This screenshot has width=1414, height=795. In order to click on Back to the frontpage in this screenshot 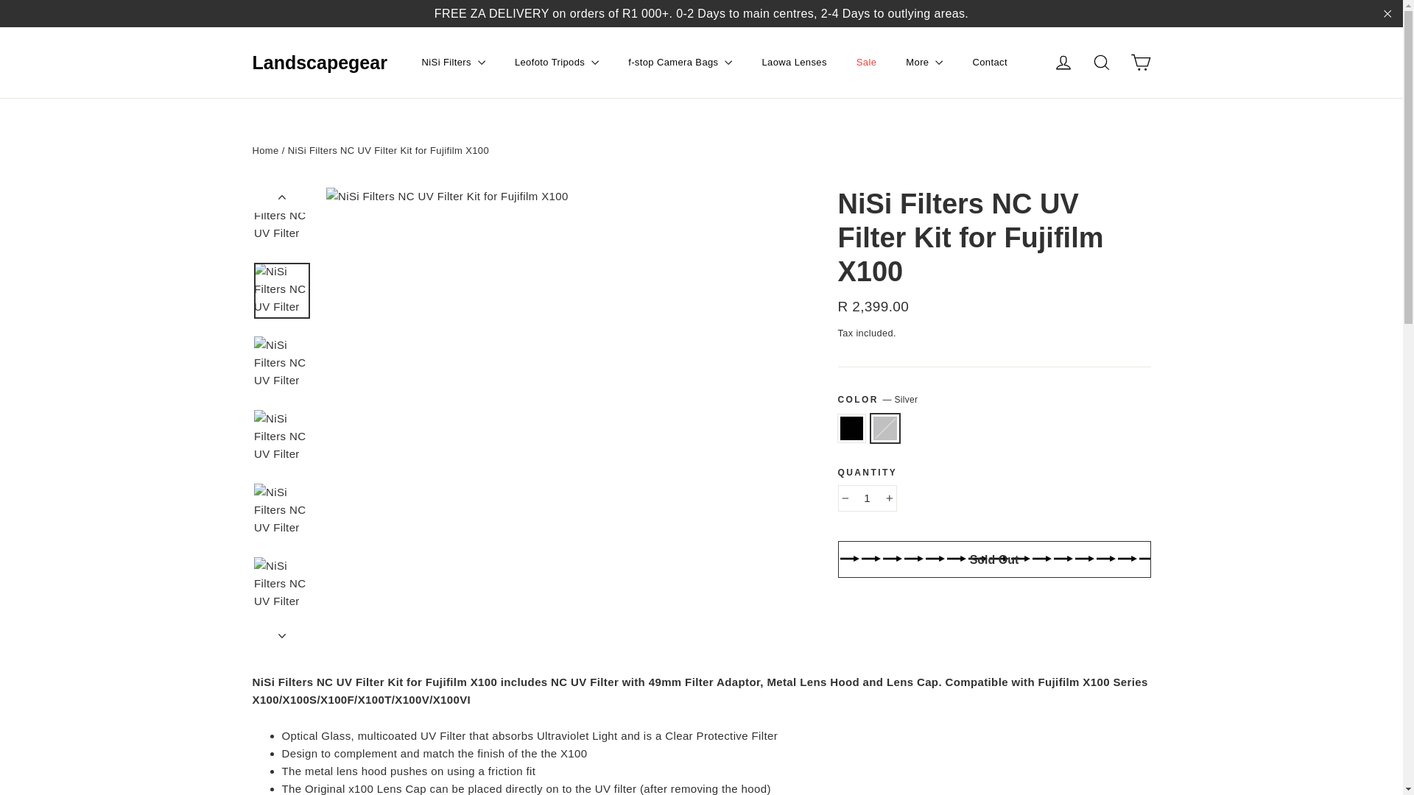, I will do `click(265, 150)`.